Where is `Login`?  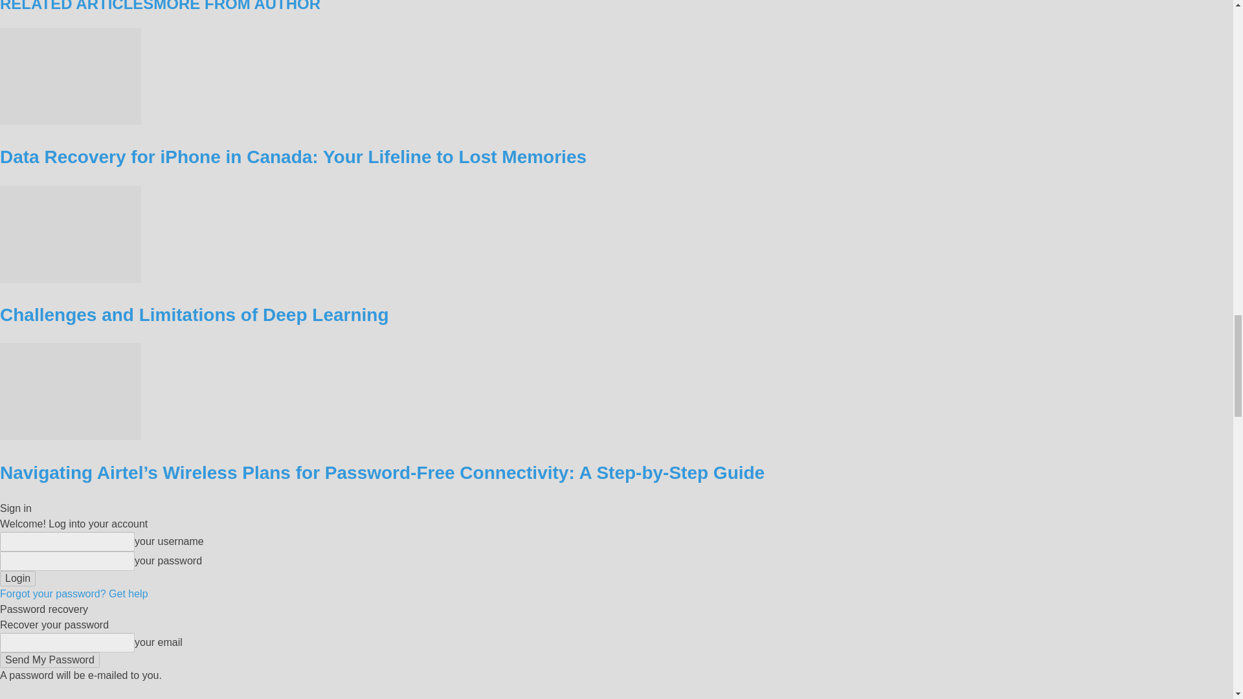
Login is located at coordinates (18, 579).